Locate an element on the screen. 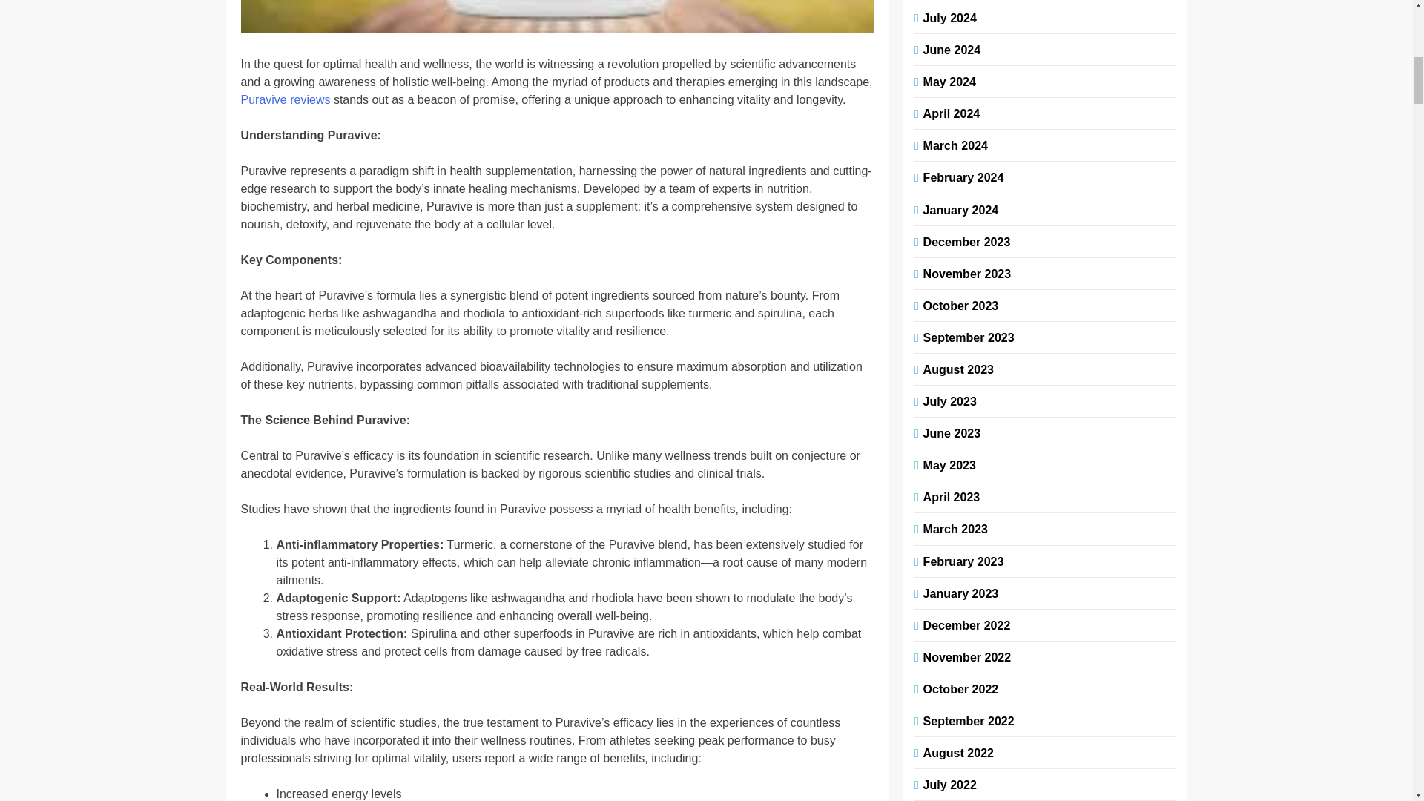  Puravive reviews is located at coordinates (285, 99).